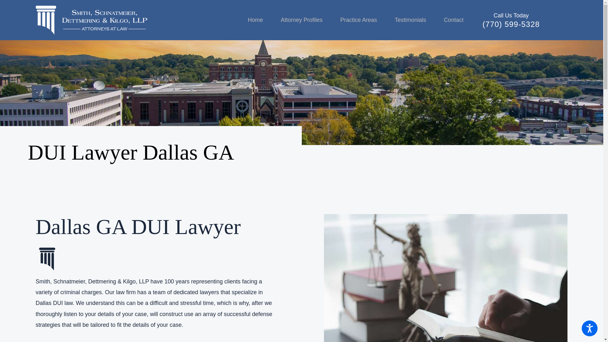 The image size is (608, 342). I want to click on Attorney Profiles, so click(301, 20).